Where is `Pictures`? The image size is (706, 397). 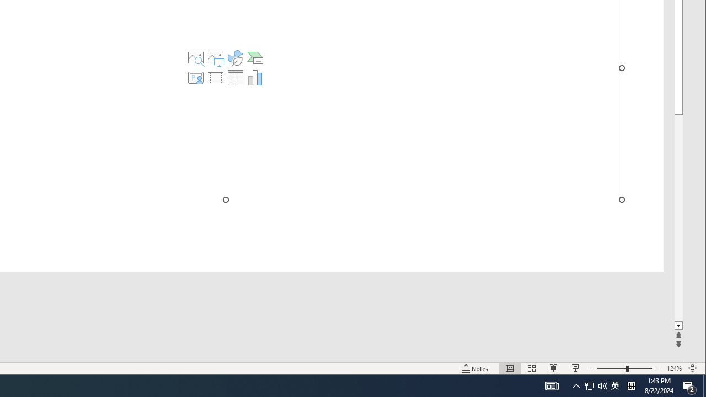 Pictures is located at coordinates (216, 57).